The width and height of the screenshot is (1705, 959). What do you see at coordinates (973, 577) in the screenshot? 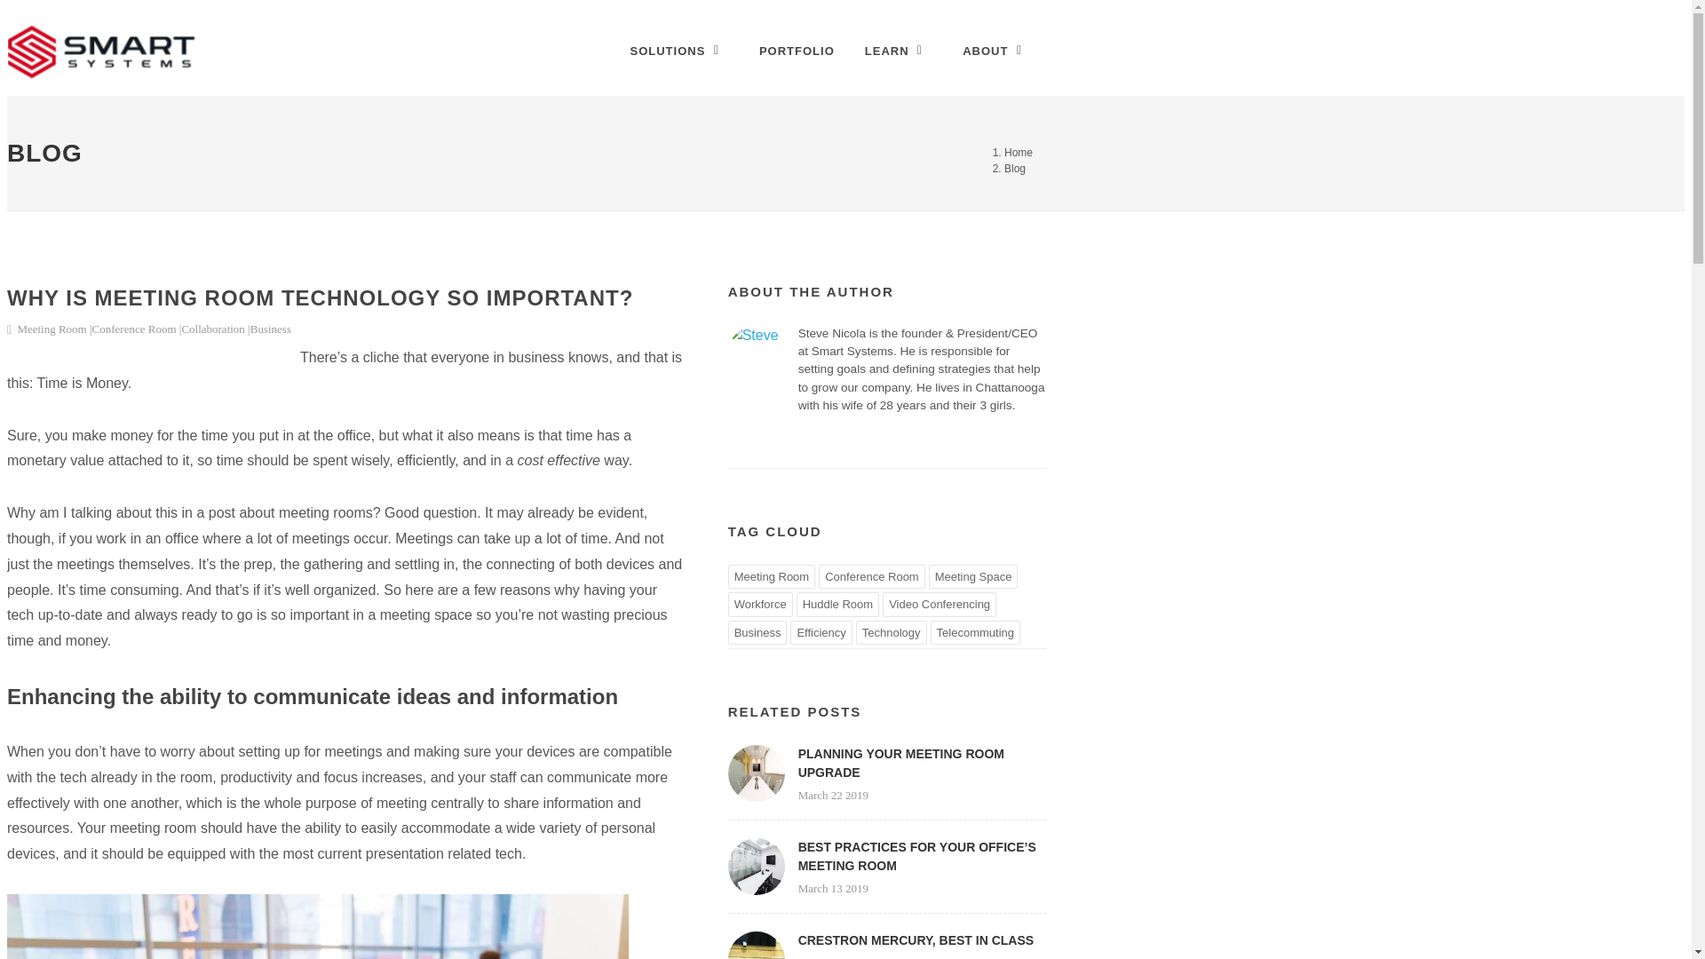
I see `Meeting Space` at bounding box center [973, 577].